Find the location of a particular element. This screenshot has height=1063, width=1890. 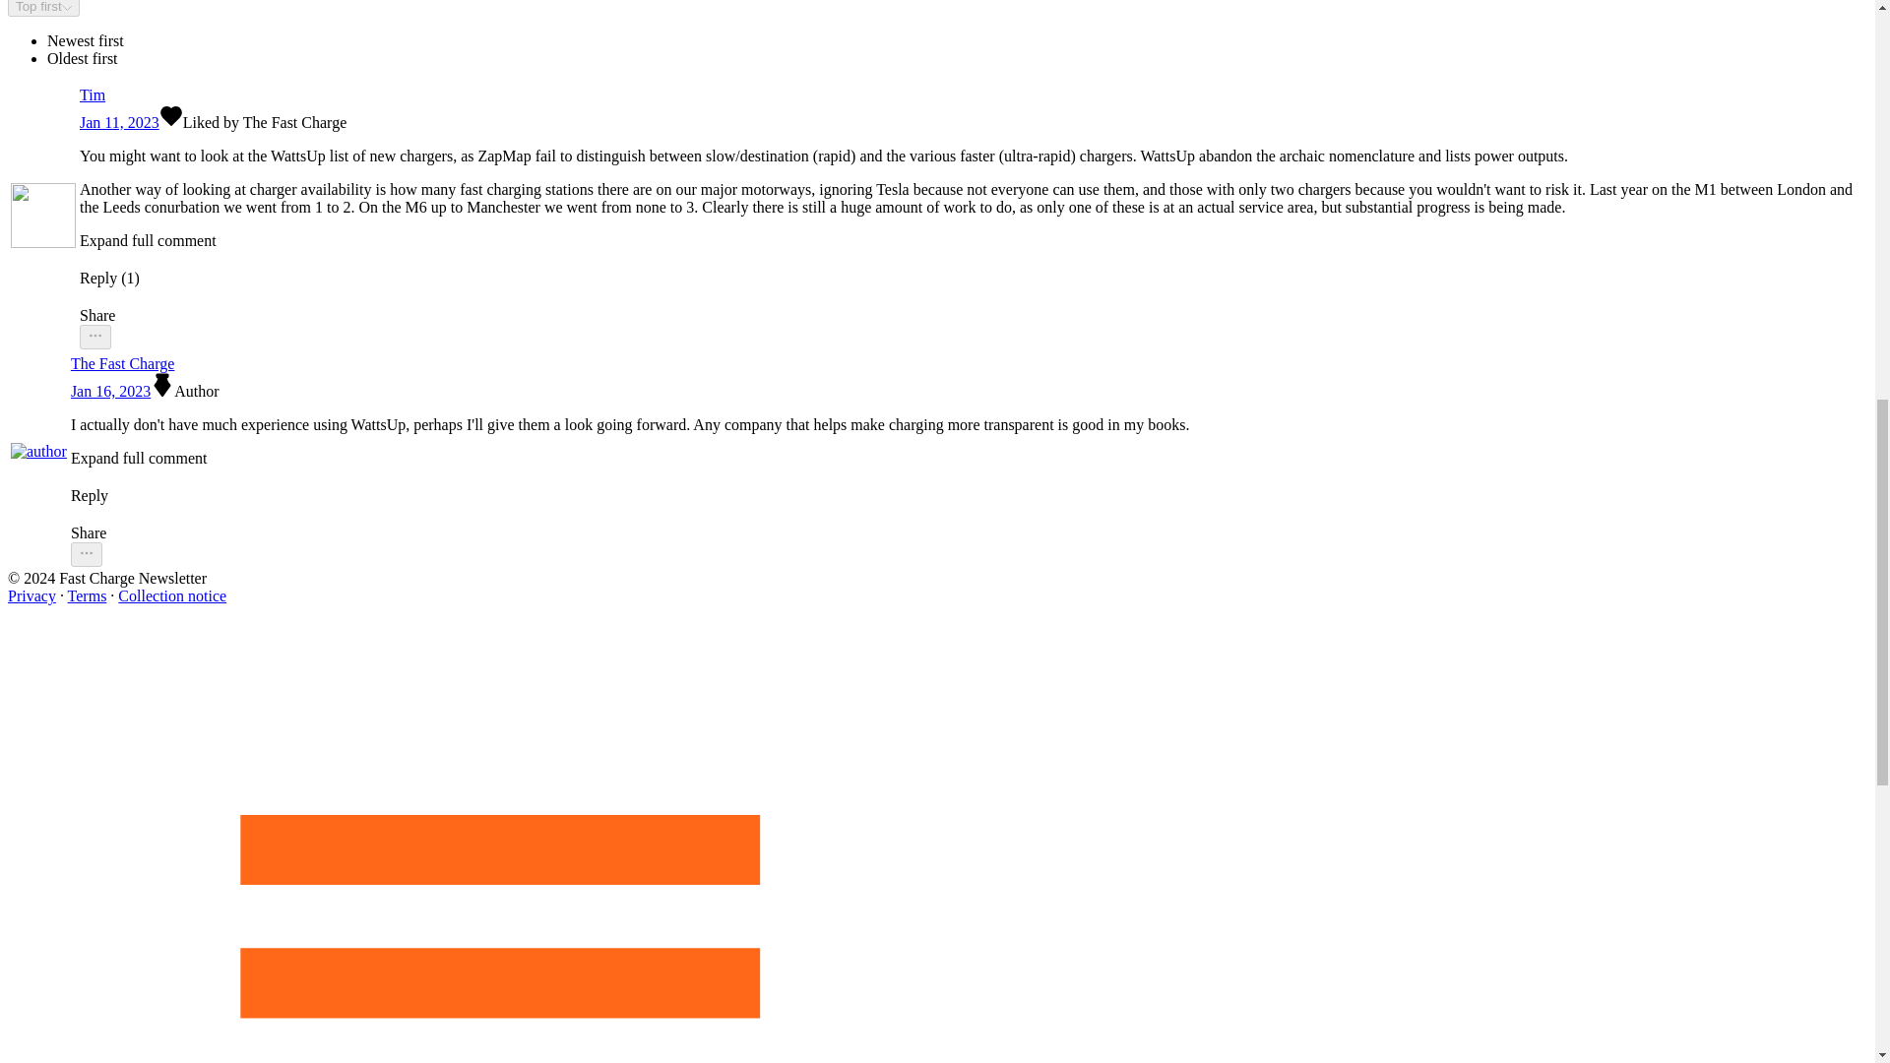

The Fast Charge is located at coordinates (630, 364).